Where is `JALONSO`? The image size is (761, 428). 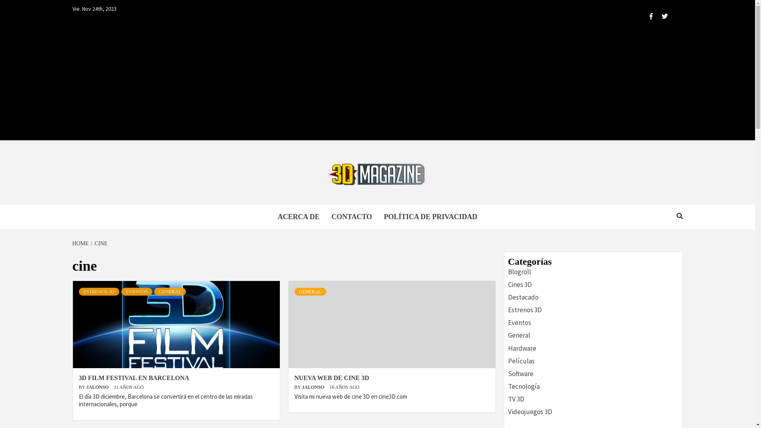 JALONSO is located at coordinates (98, 387).